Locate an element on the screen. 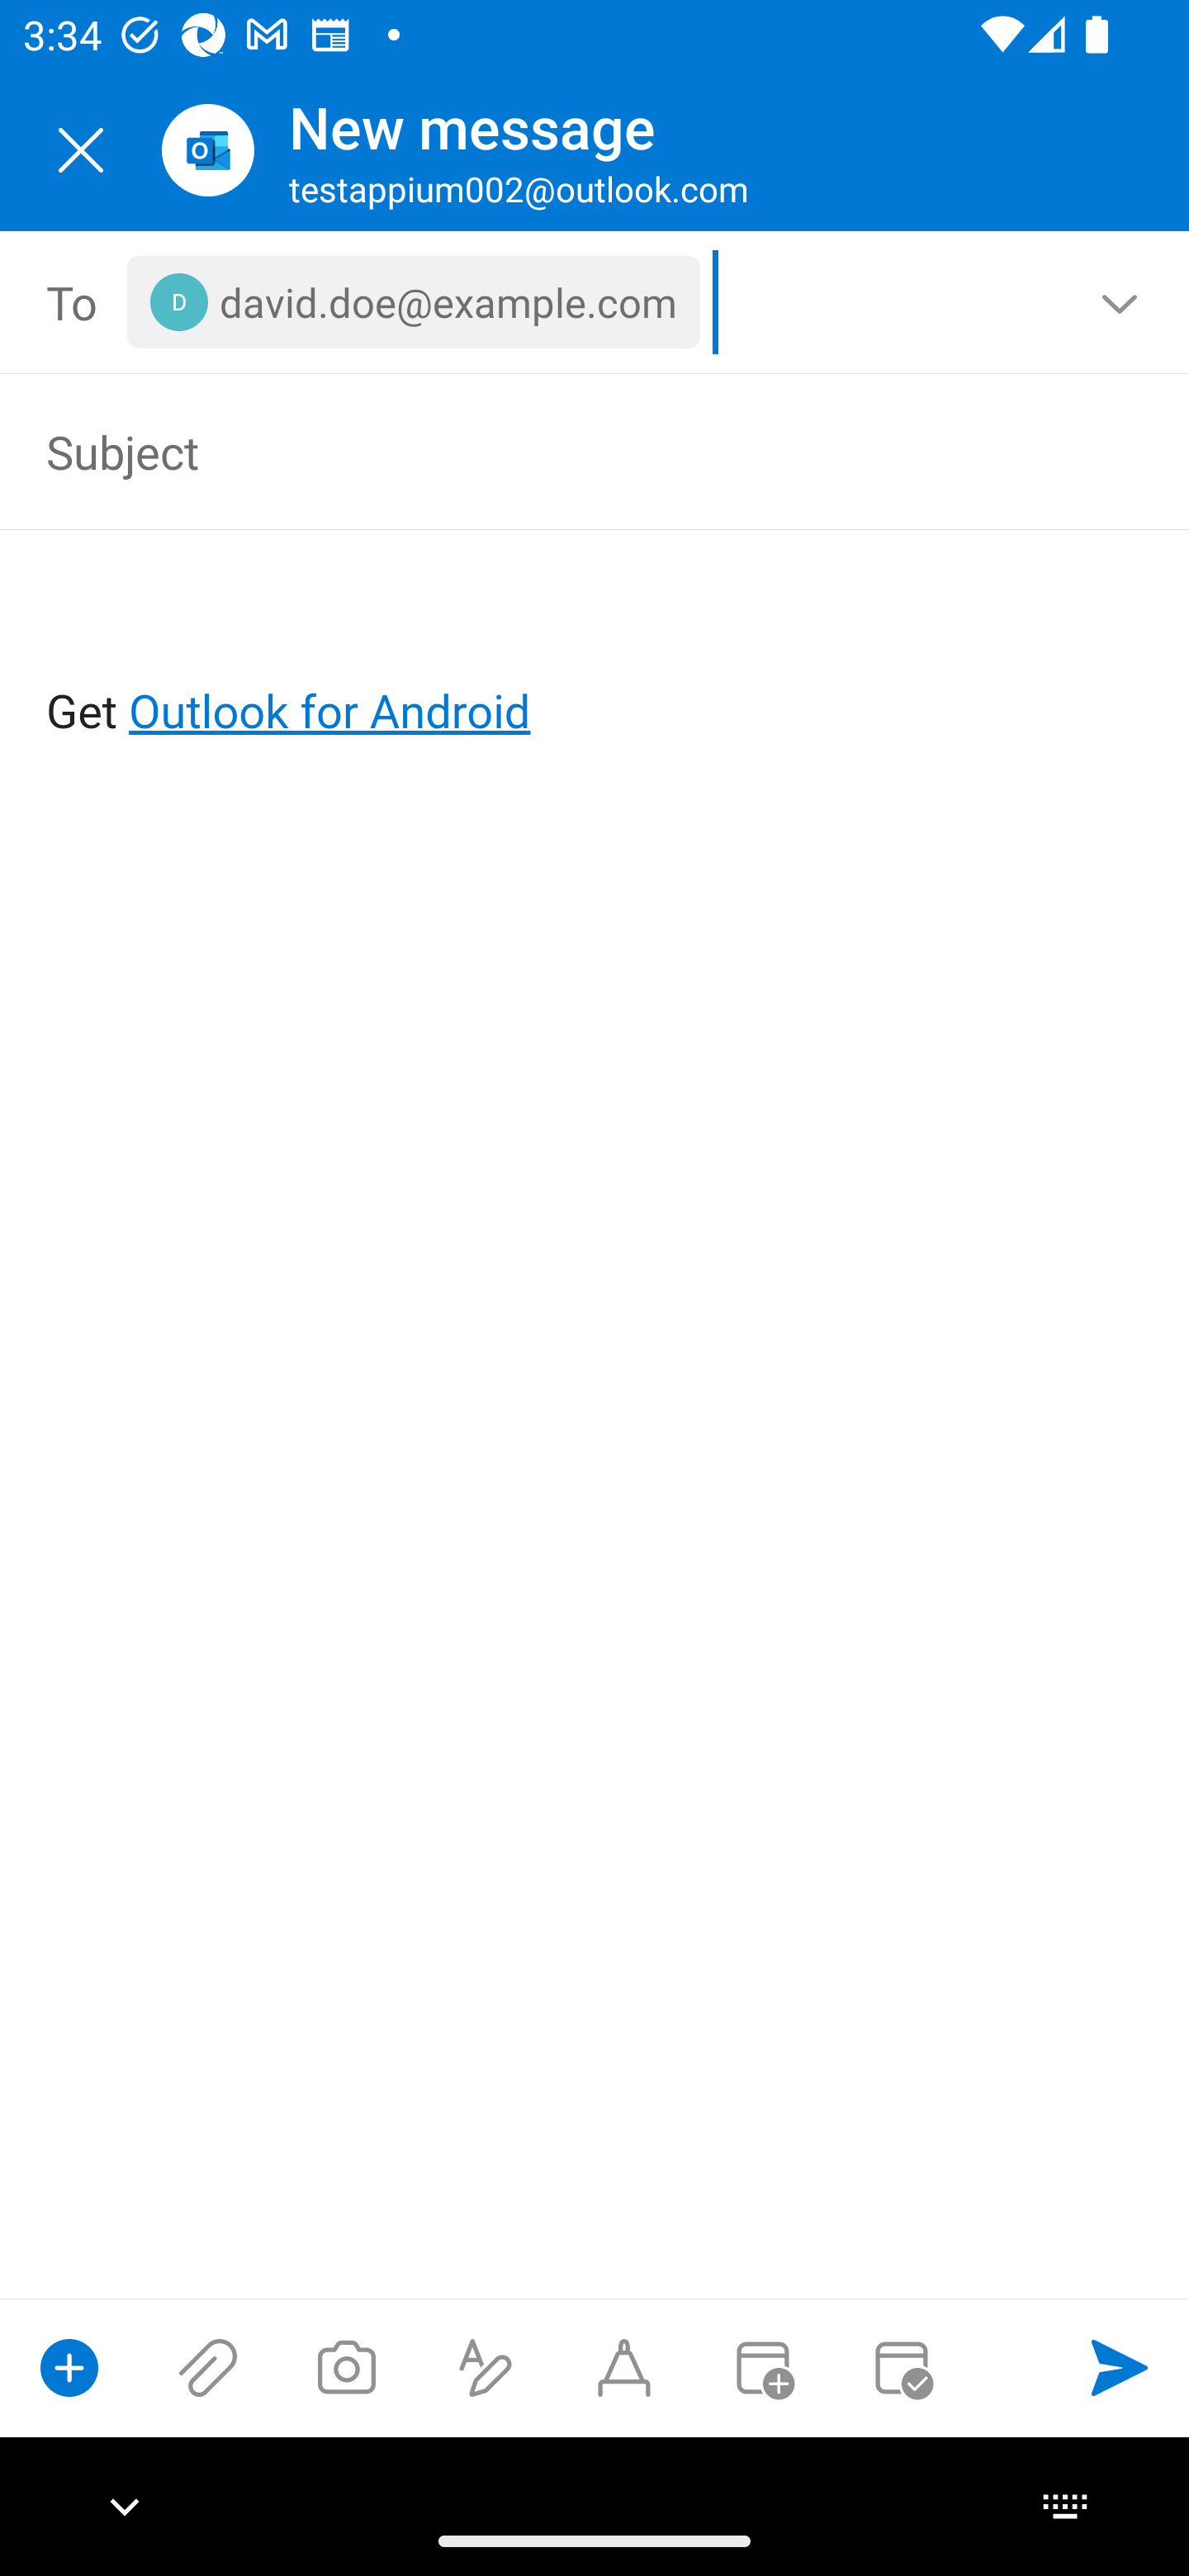 The image size is (1189, 2576). Close is located at coordinates (81, 150).